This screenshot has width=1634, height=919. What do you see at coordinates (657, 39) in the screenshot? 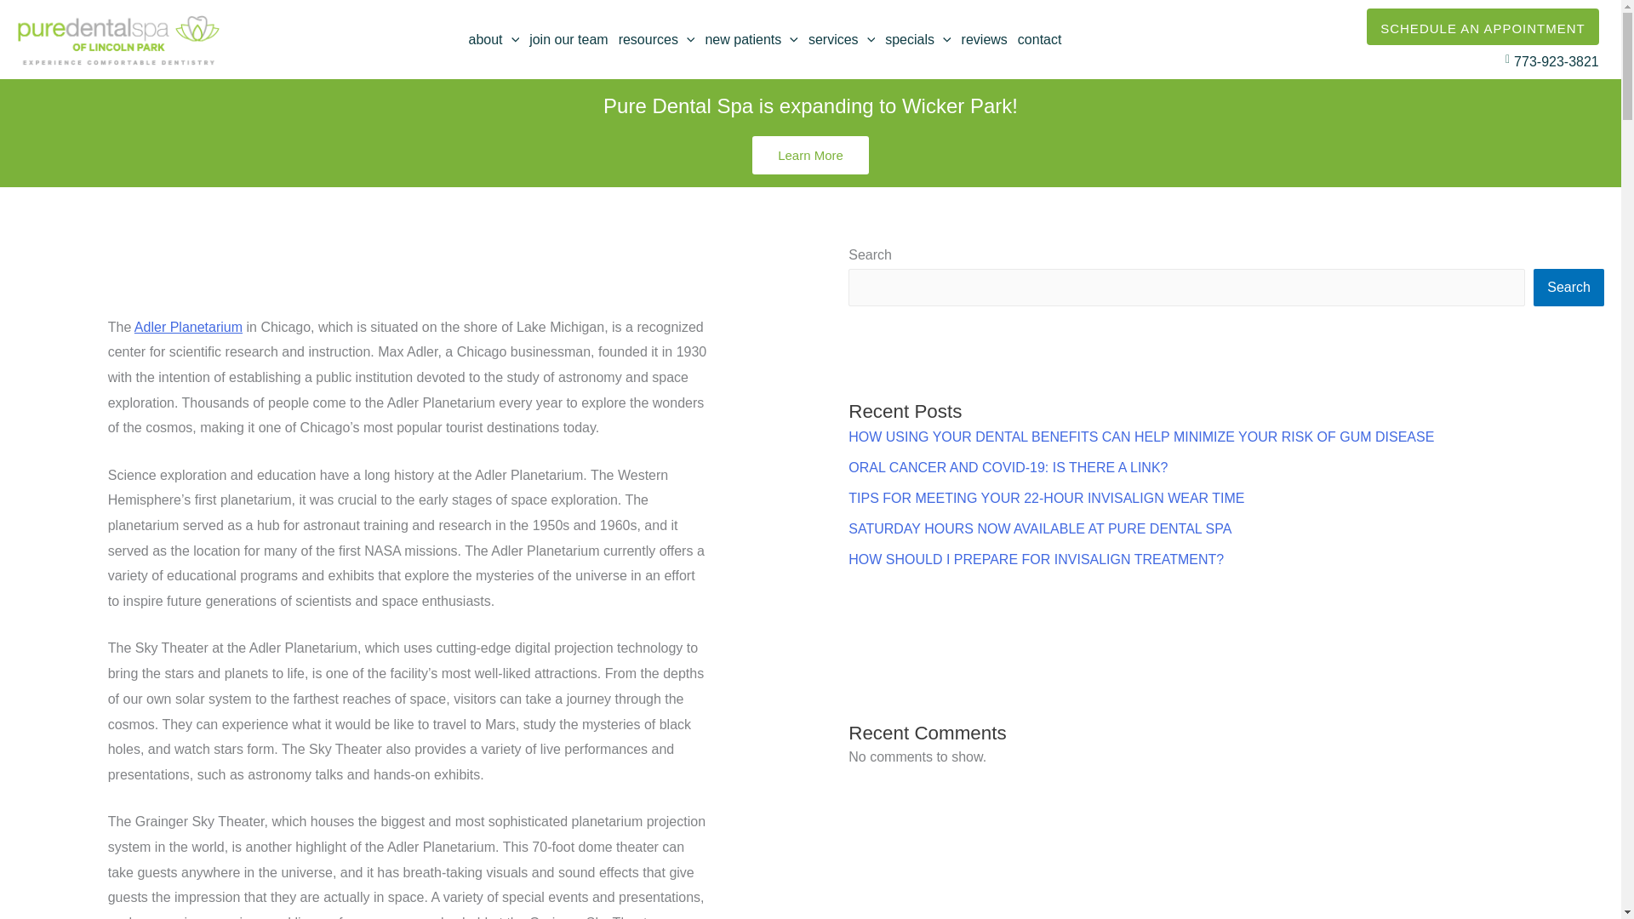
I see `resources` at bounding box center [657, 39].